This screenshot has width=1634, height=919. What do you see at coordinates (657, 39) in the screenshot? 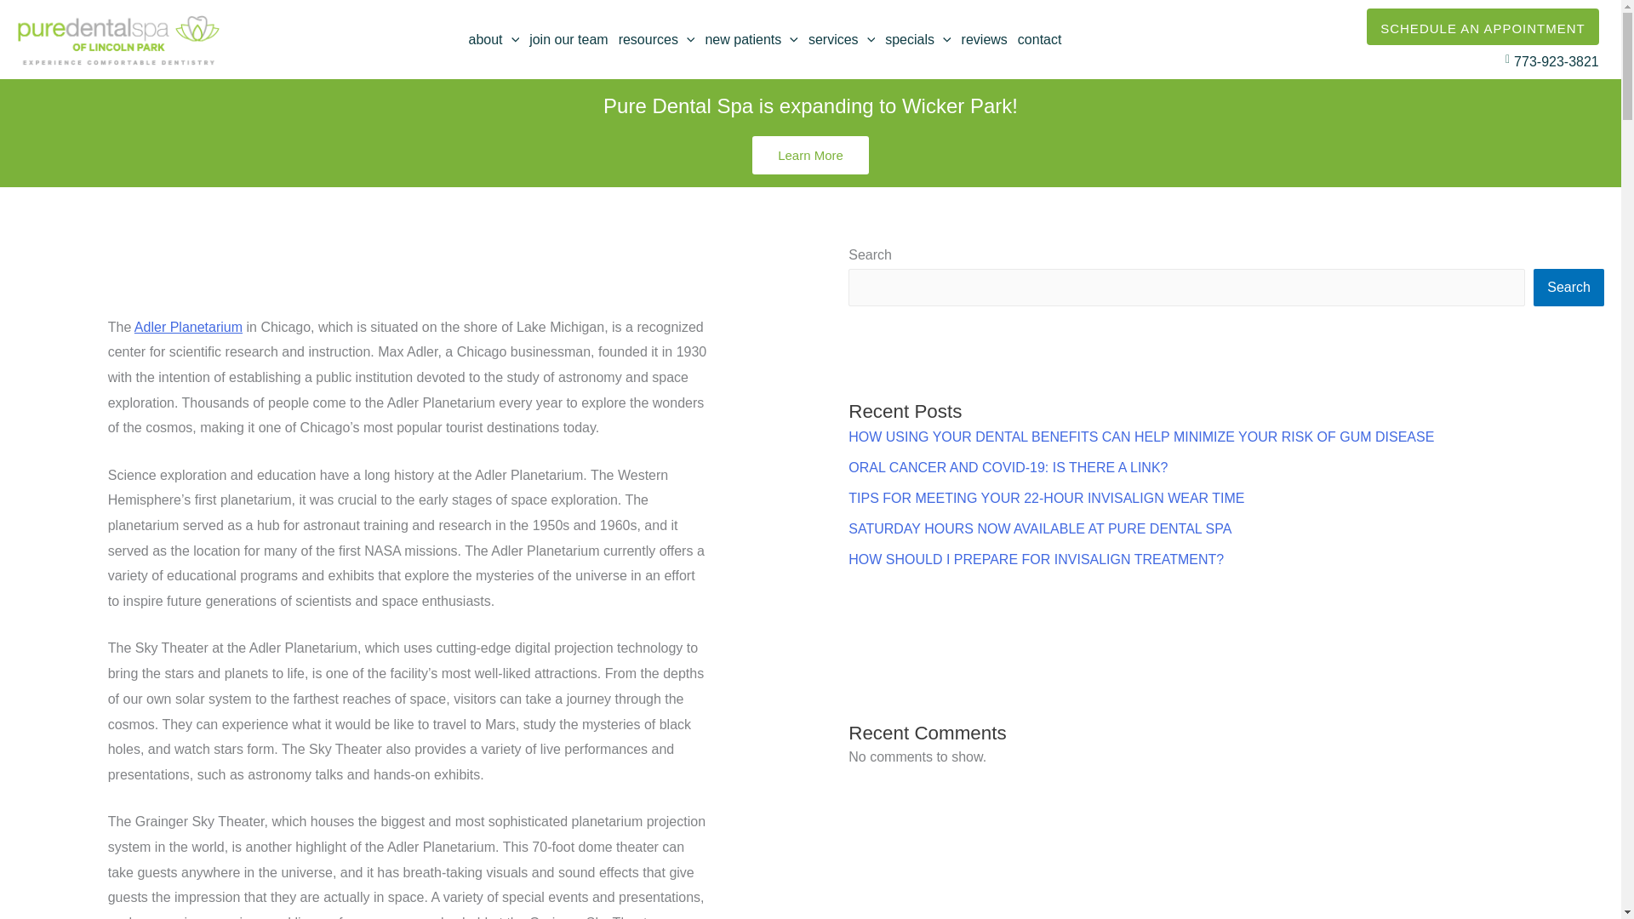
I see `resources` at bounding box center [657, 39].